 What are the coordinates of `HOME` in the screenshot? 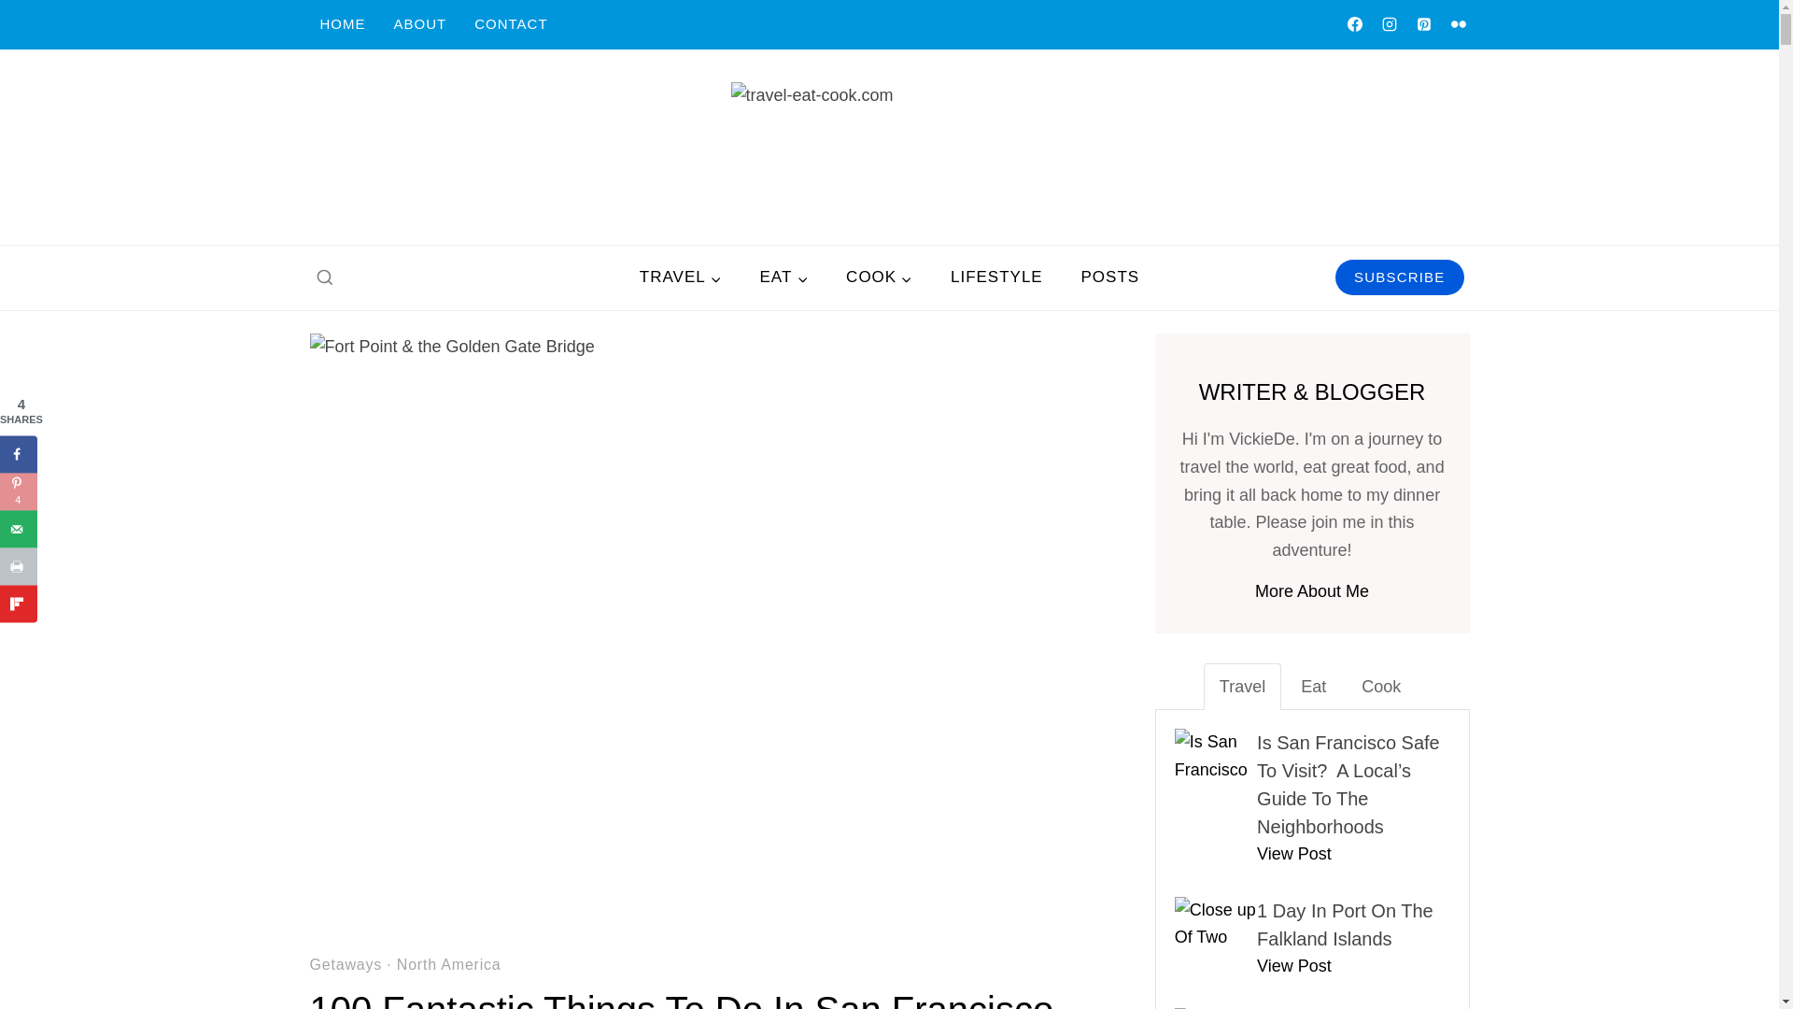 It's located at (344, 24).